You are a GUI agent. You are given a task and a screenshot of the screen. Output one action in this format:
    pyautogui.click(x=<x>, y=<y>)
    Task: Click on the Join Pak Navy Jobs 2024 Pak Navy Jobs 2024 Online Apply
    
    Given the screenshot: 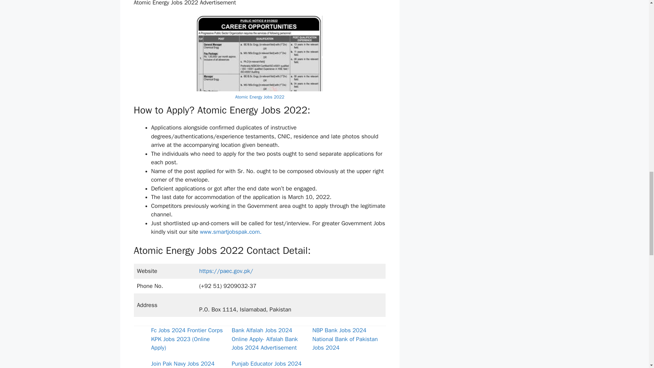 What is the action you would take?
    pyautogui.click(x=186, y=364)
    